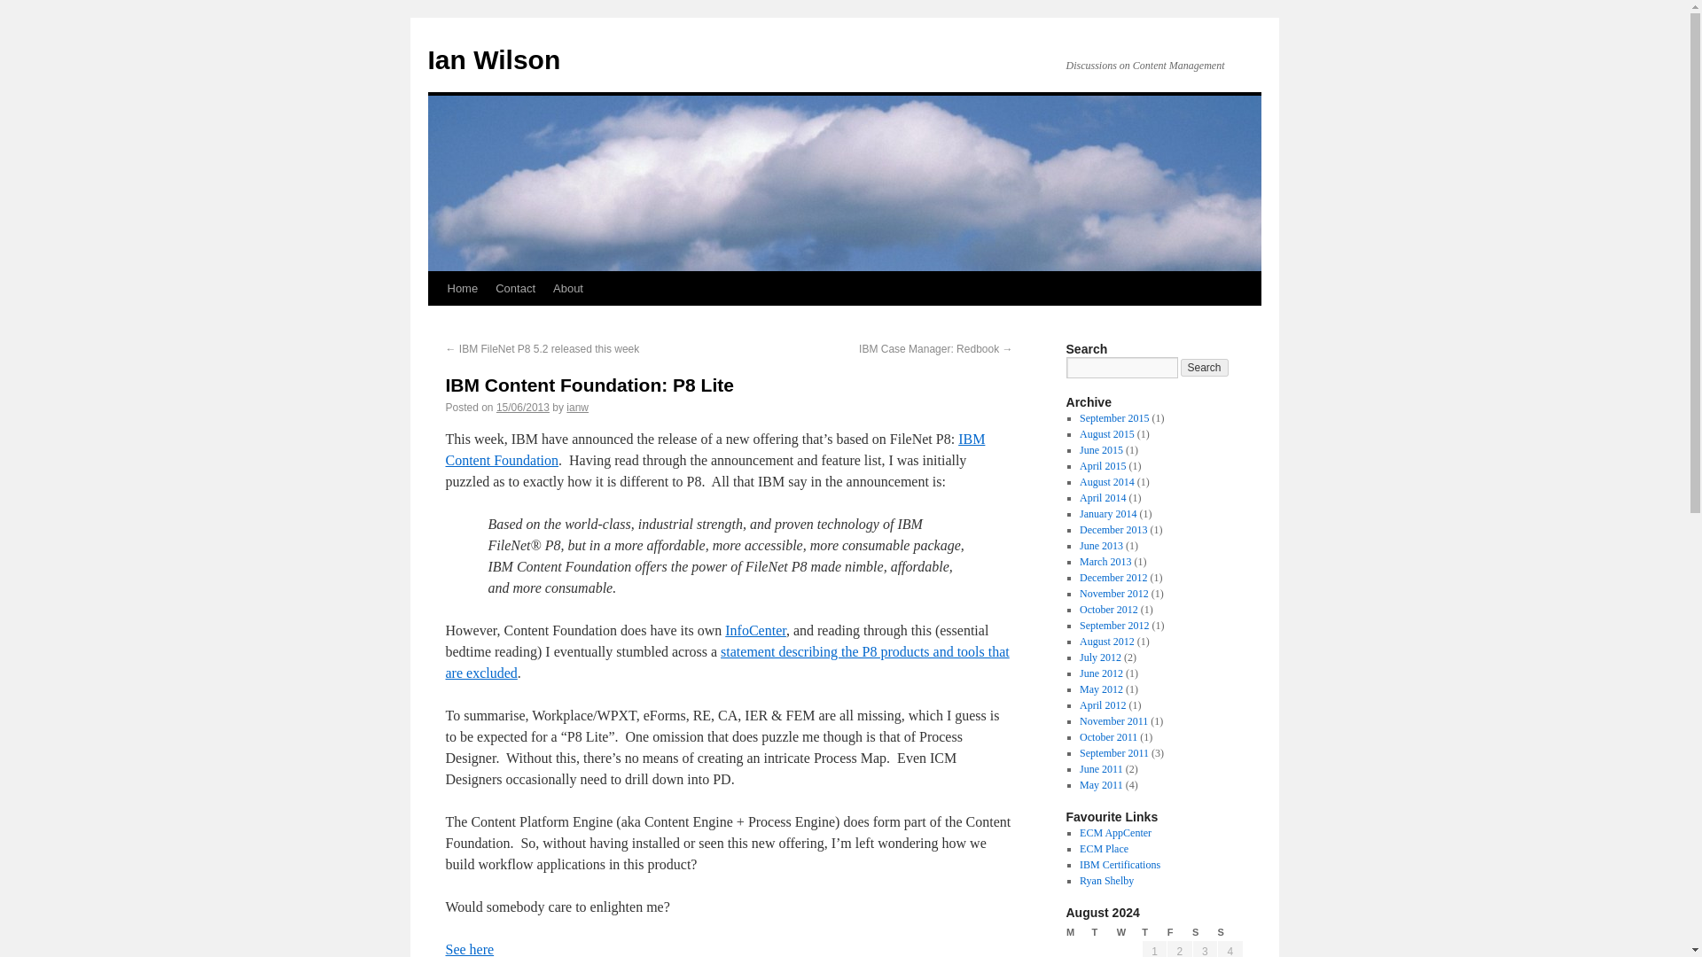 Image resolution: width=1702 pixels, height=957 pixels. What do you see at coordinates (1108, 610) in the screenshot?
I see `October 2012` at bounding box center [1108, 610].